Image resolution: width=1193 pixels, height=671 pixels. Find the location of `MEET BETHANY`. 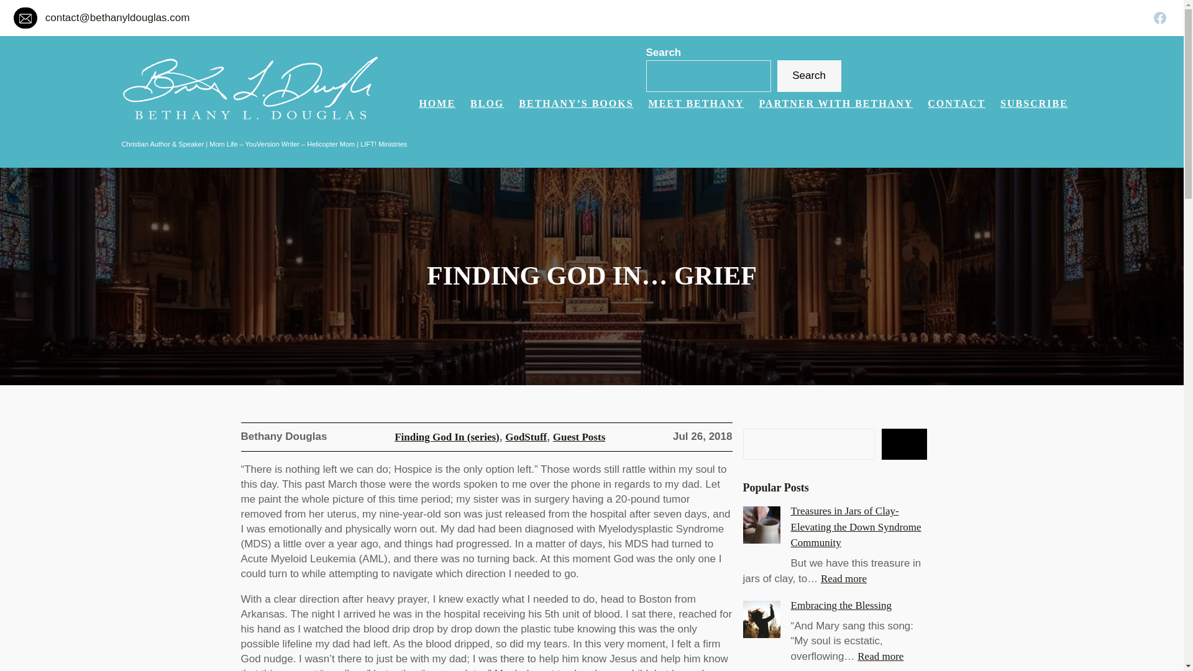

MEET BETHANY is located at coordinates (526, 437).